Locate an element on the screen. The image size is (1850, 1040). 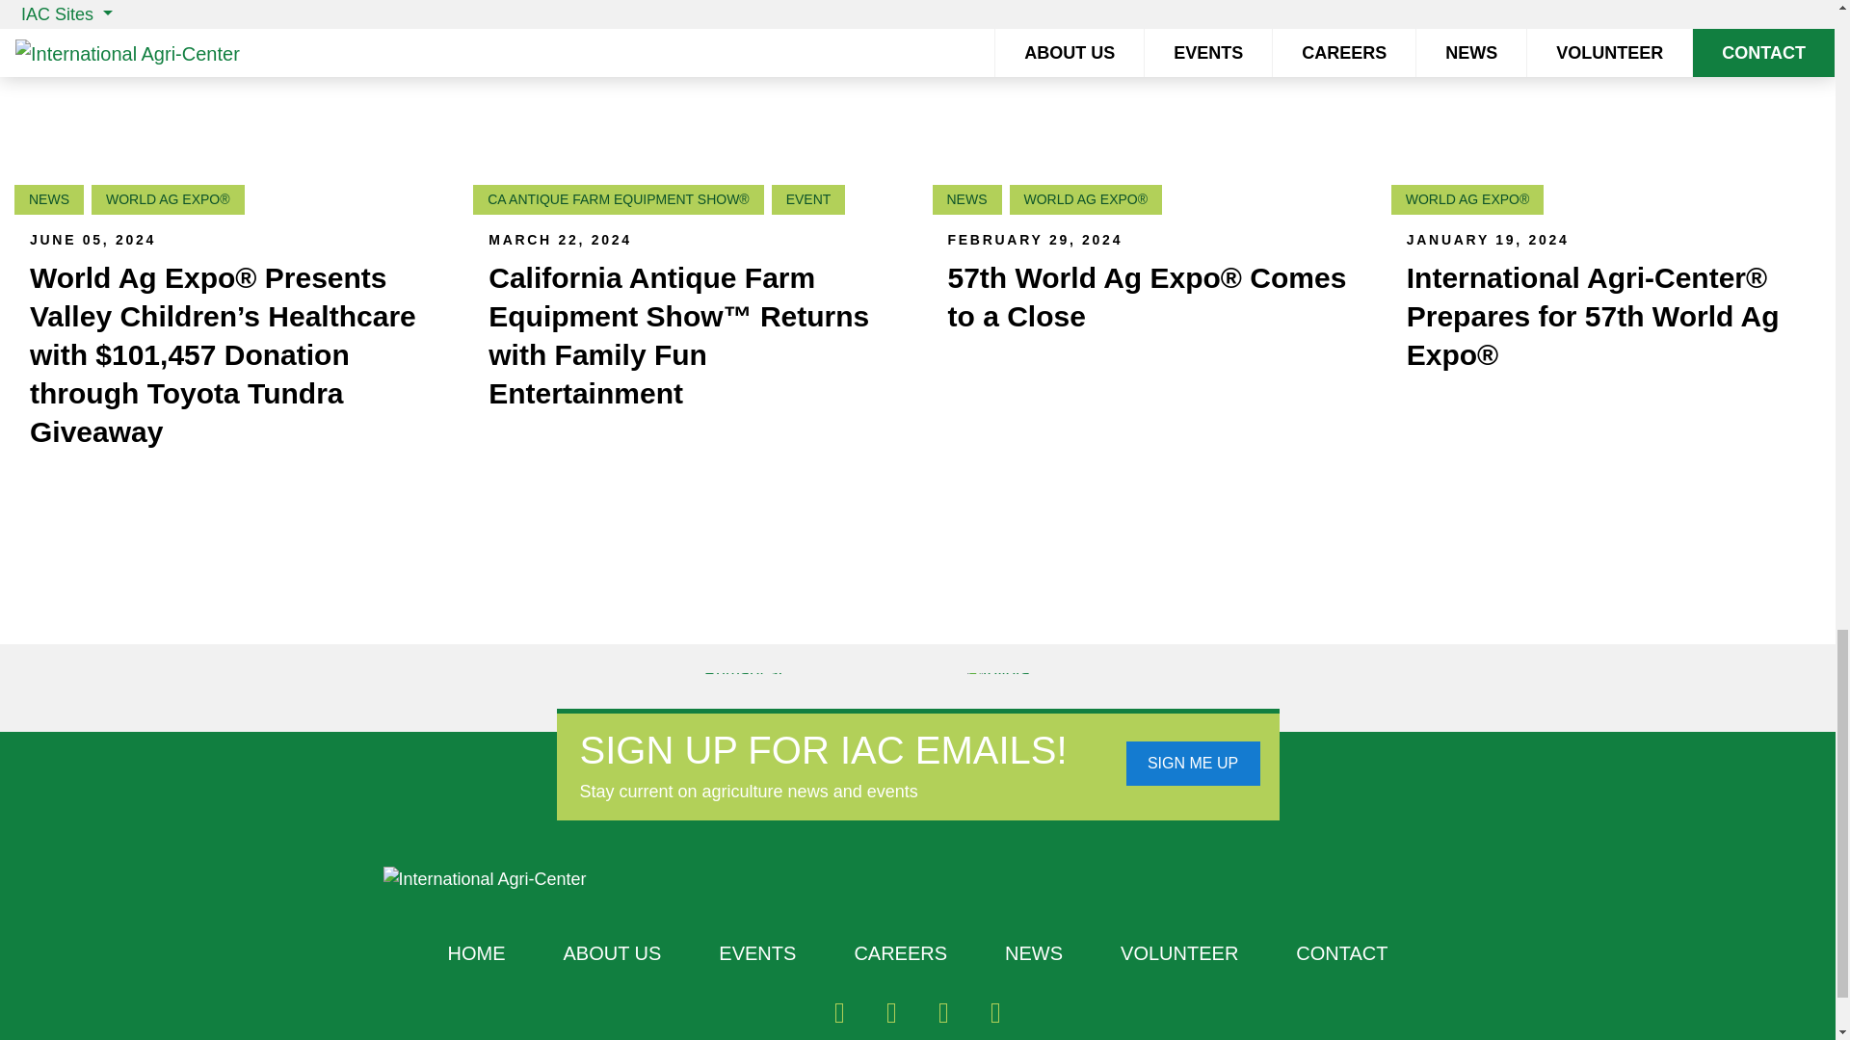
CONTACT is located at coordinates (1341, 953).